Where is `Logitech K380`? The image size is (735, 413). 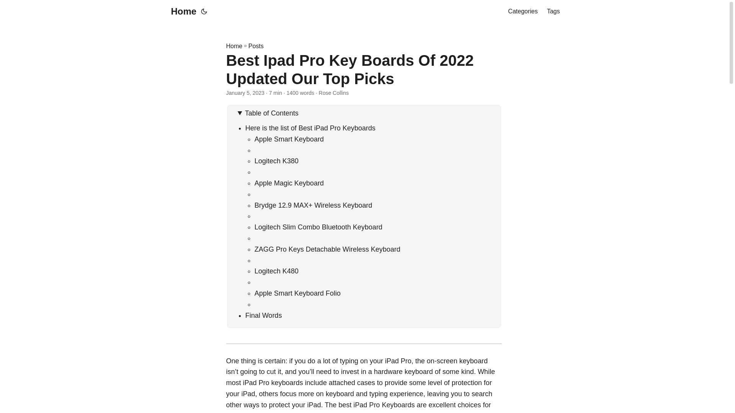
Logitech K380 is located at coordinates (276, 161).